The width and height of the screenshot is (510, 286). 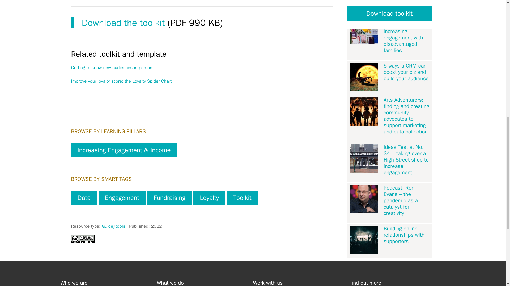 I want to click on Loyalty, so click(x=209, y=198).